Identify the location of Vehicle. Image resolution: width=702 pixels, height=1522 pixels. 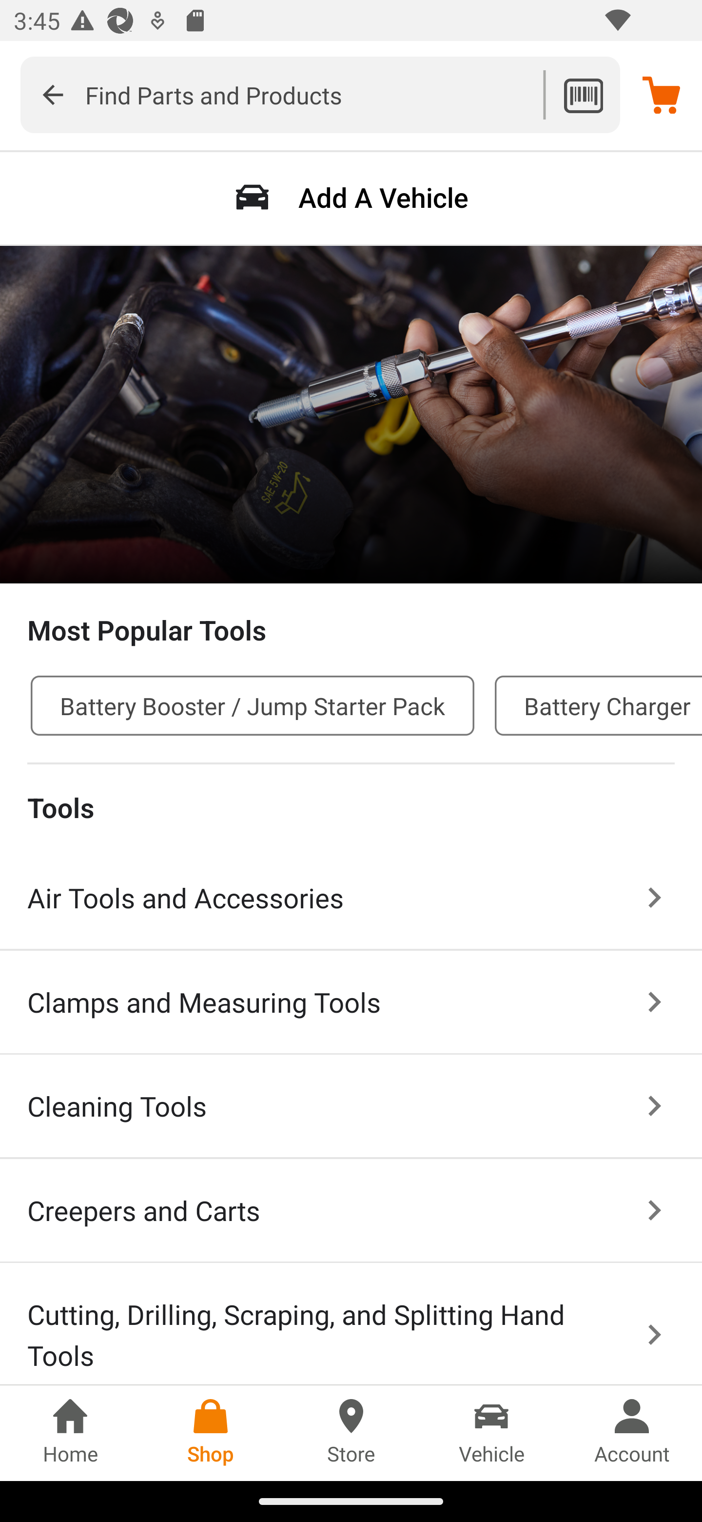
(491, 1433).